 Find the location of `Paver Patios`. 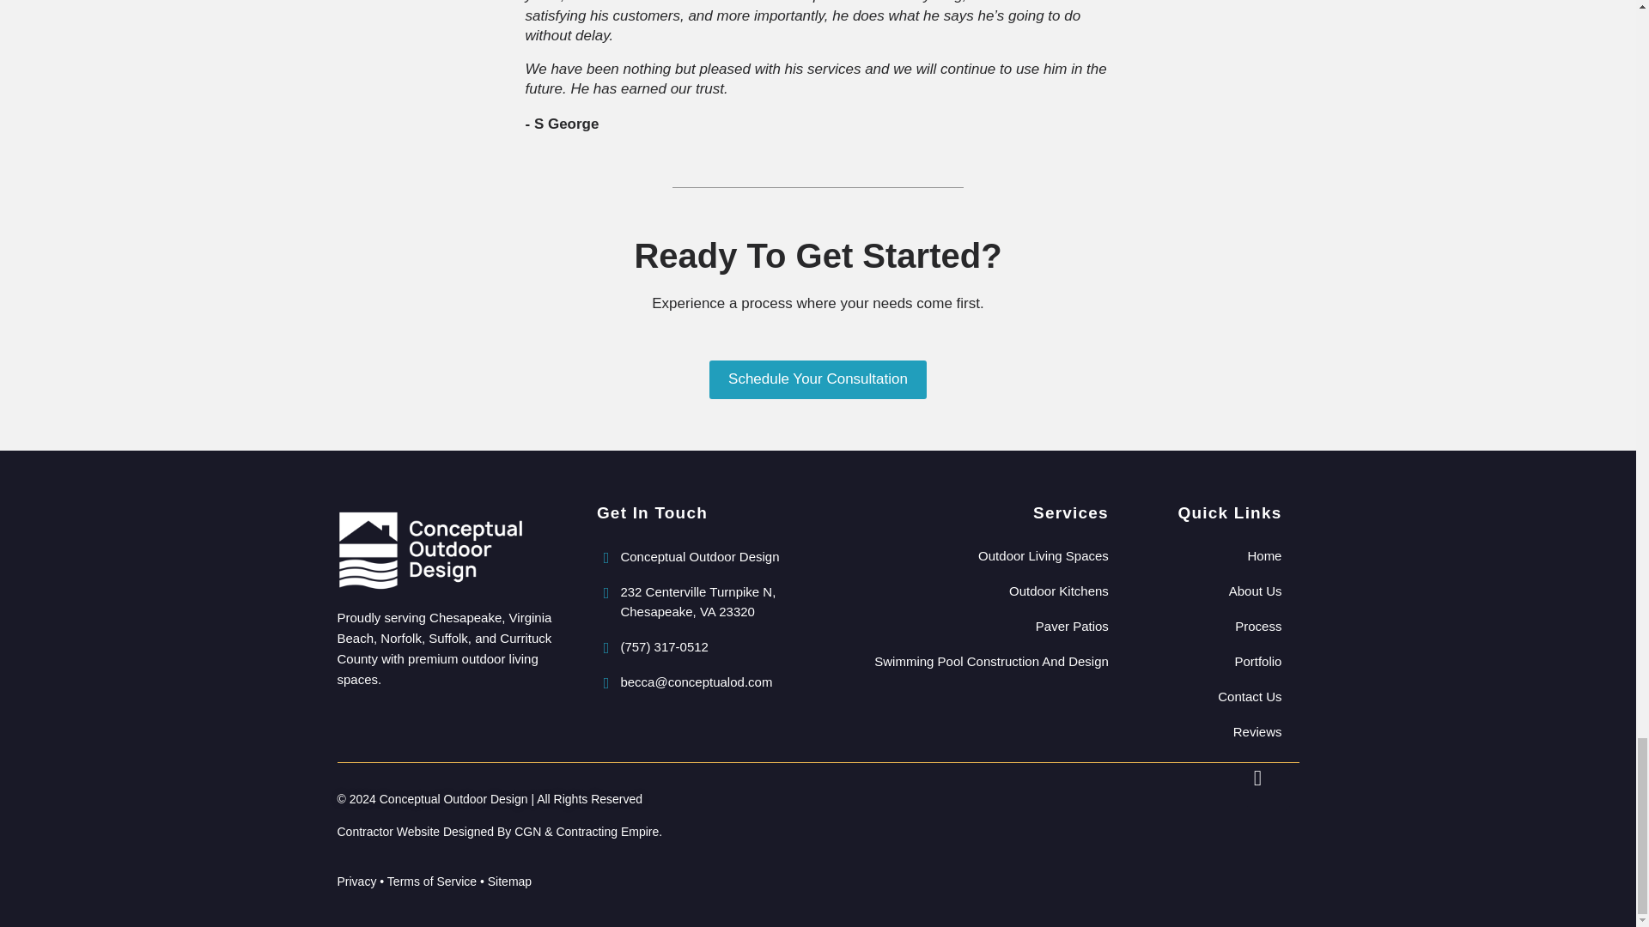

Paver Patios is located at coordinates (971, 625).